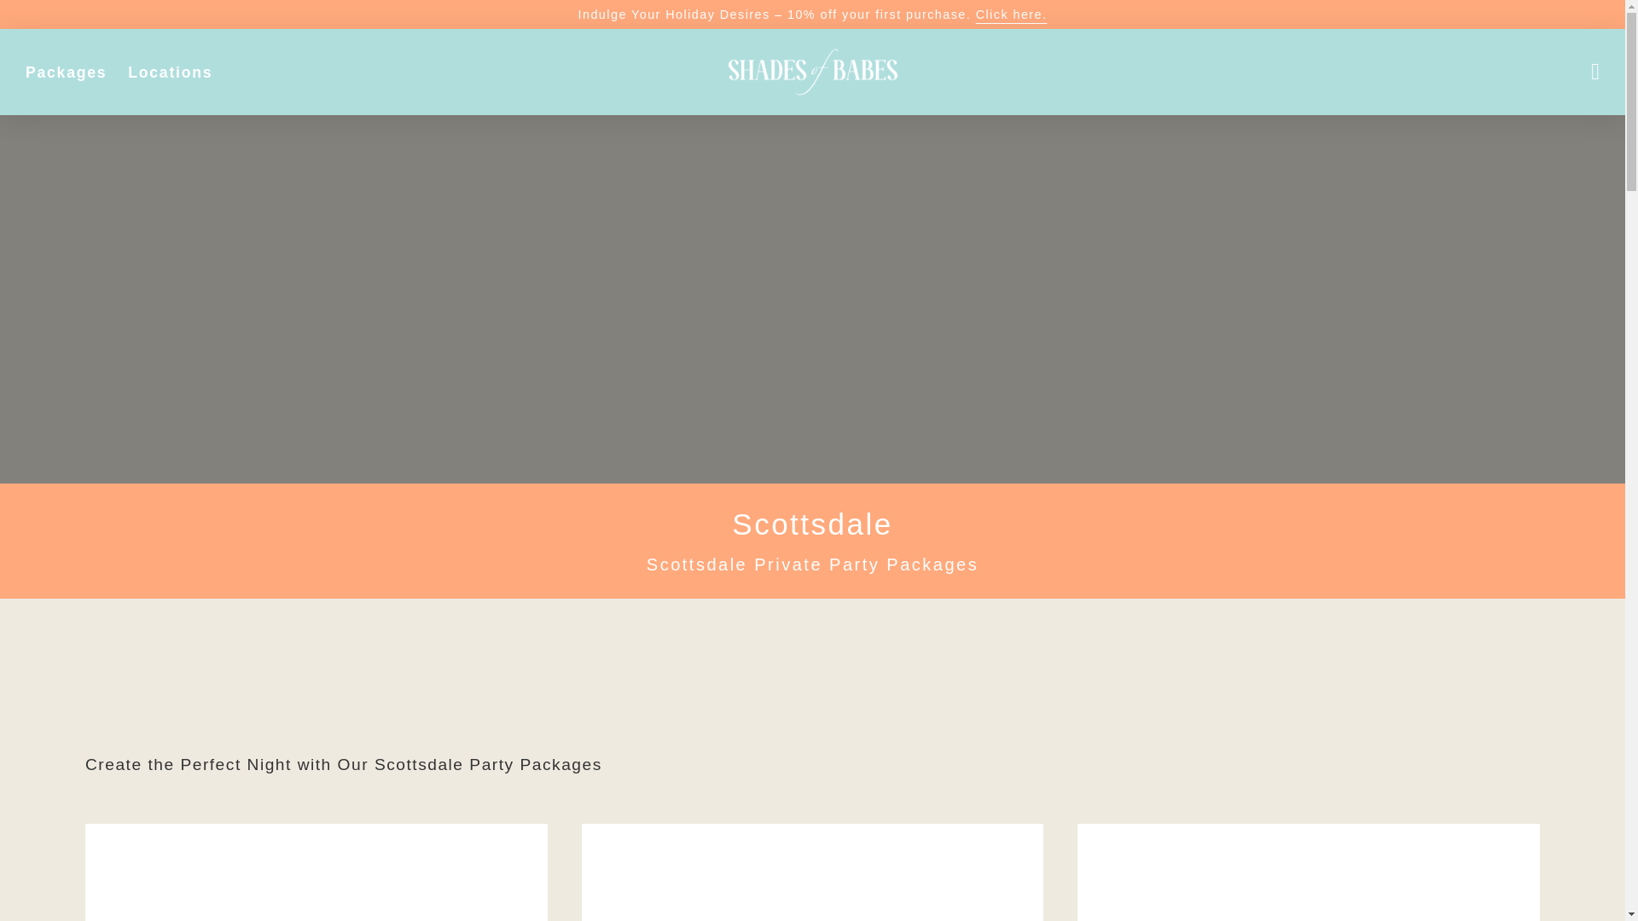  What do you see at coordinates (66, 72) in the screenshot?
I see `Packages` at bounding box center [66, 72].